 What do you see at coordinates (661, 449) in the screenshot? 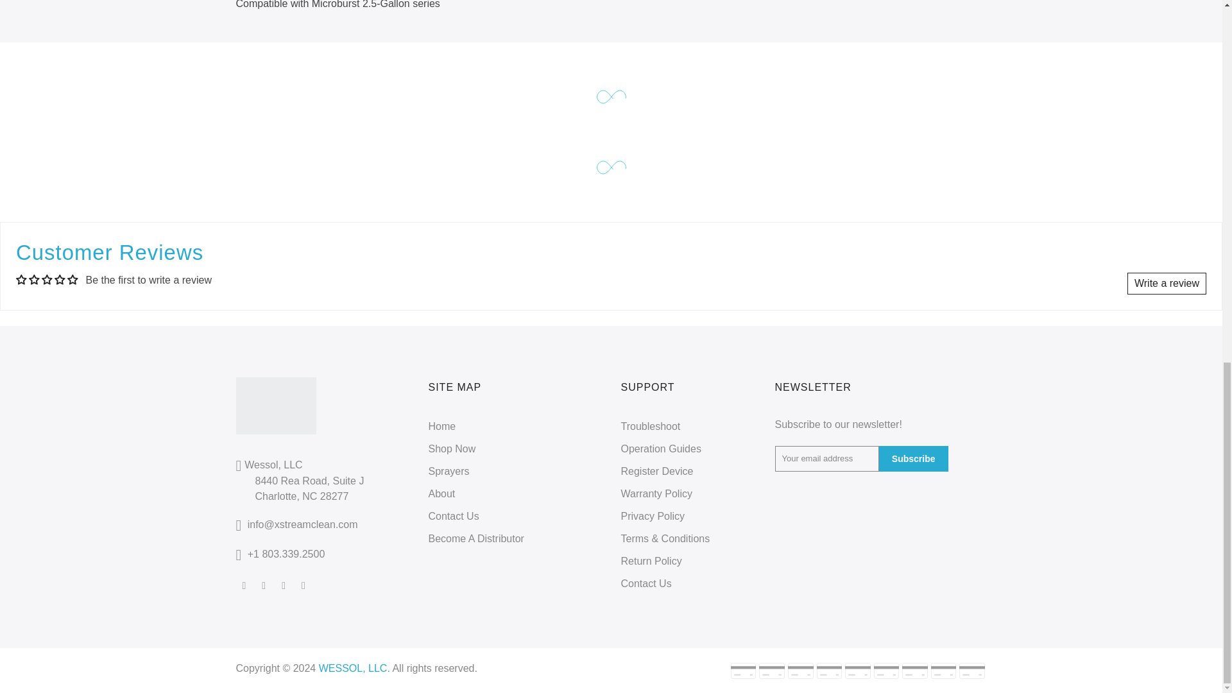
I see `Operation Guides` at bounding box center [661, 449].